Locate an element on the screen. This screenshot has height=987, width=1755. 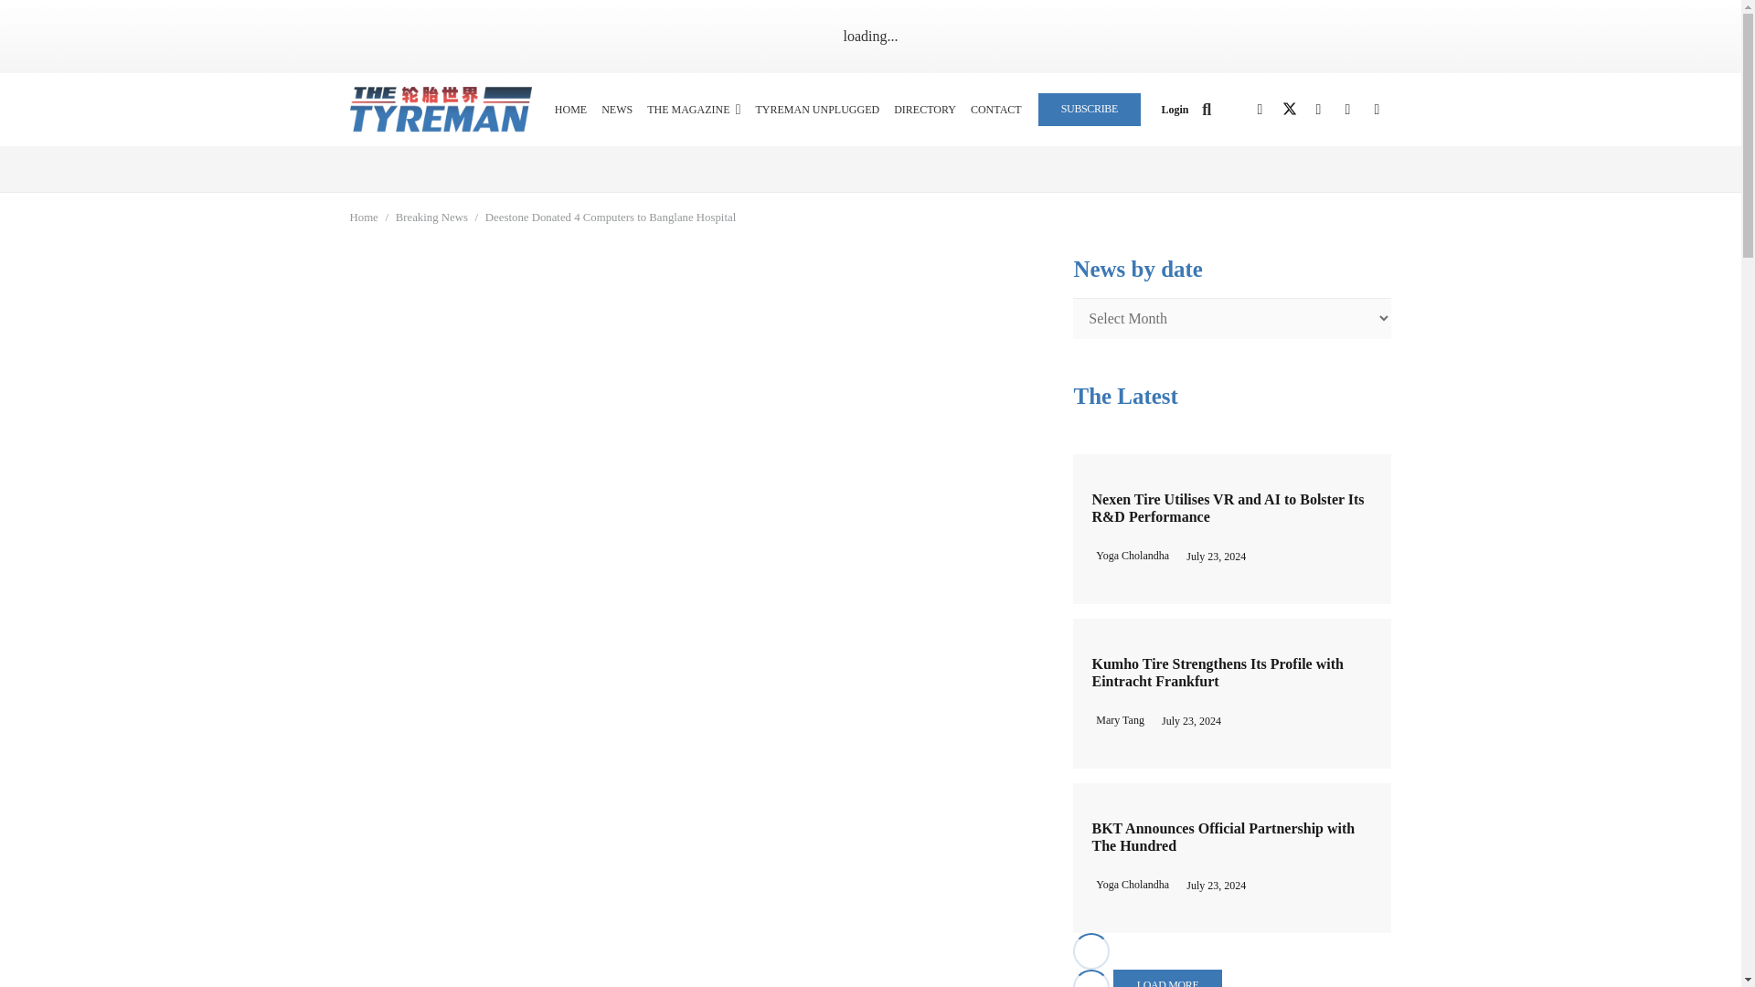
CONTACT is located at coordinates (996, 109).